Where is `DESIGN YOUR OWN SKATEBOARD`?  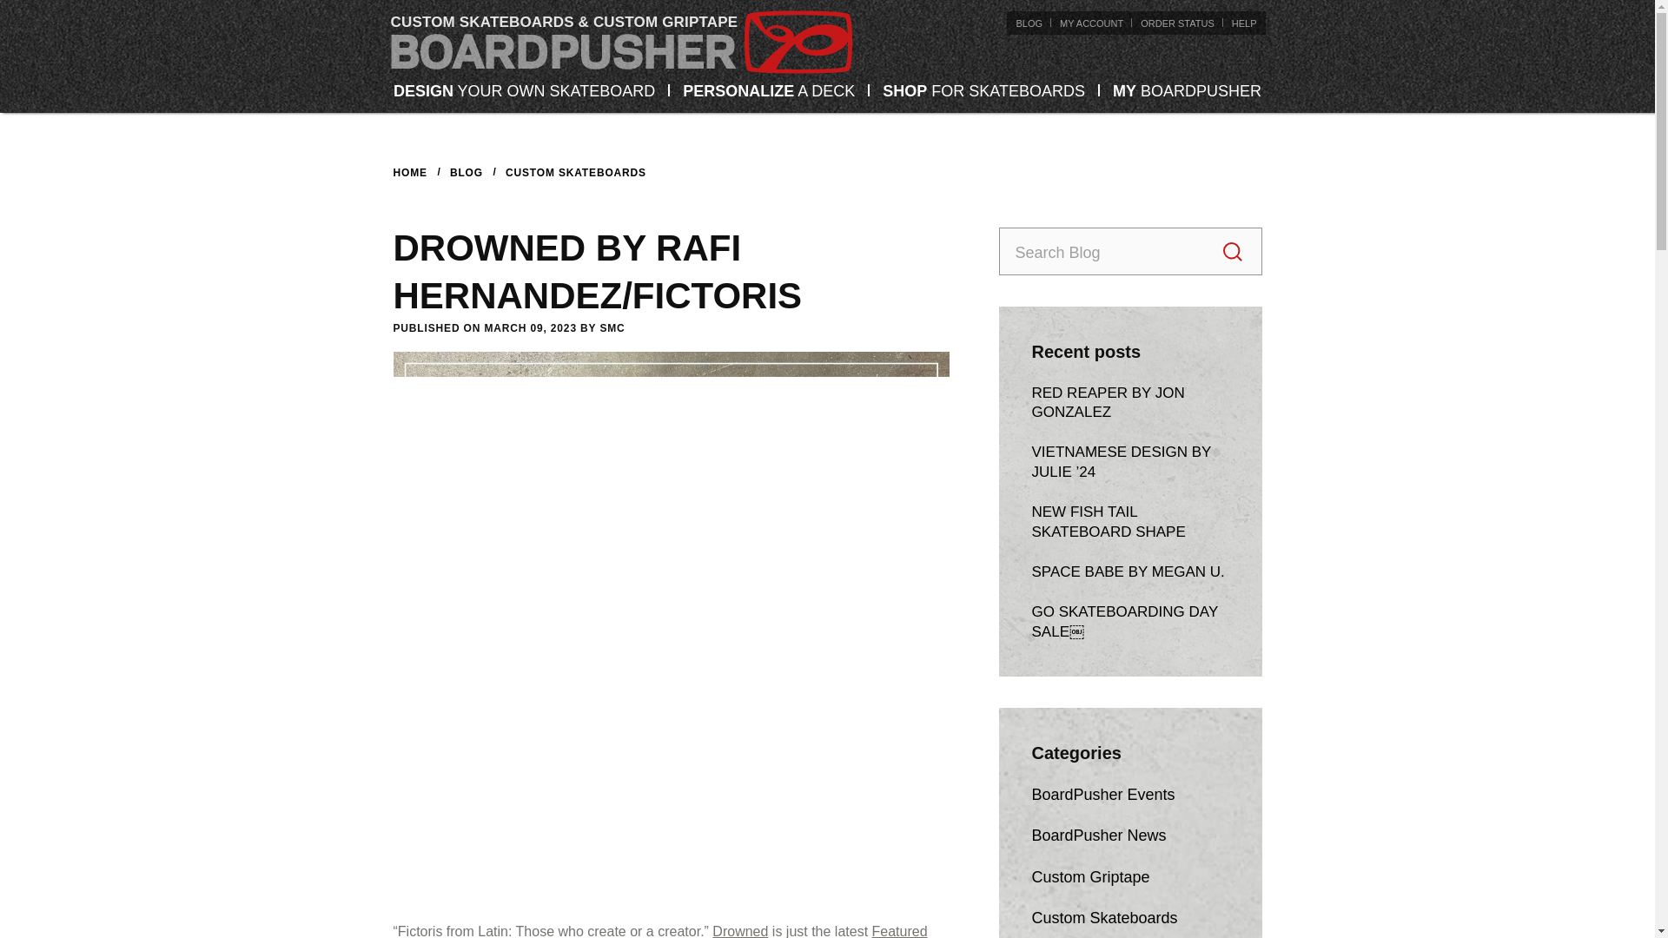 DESIGN YOUR OWN SKATEBOARD is located at coordinates (525, 90).